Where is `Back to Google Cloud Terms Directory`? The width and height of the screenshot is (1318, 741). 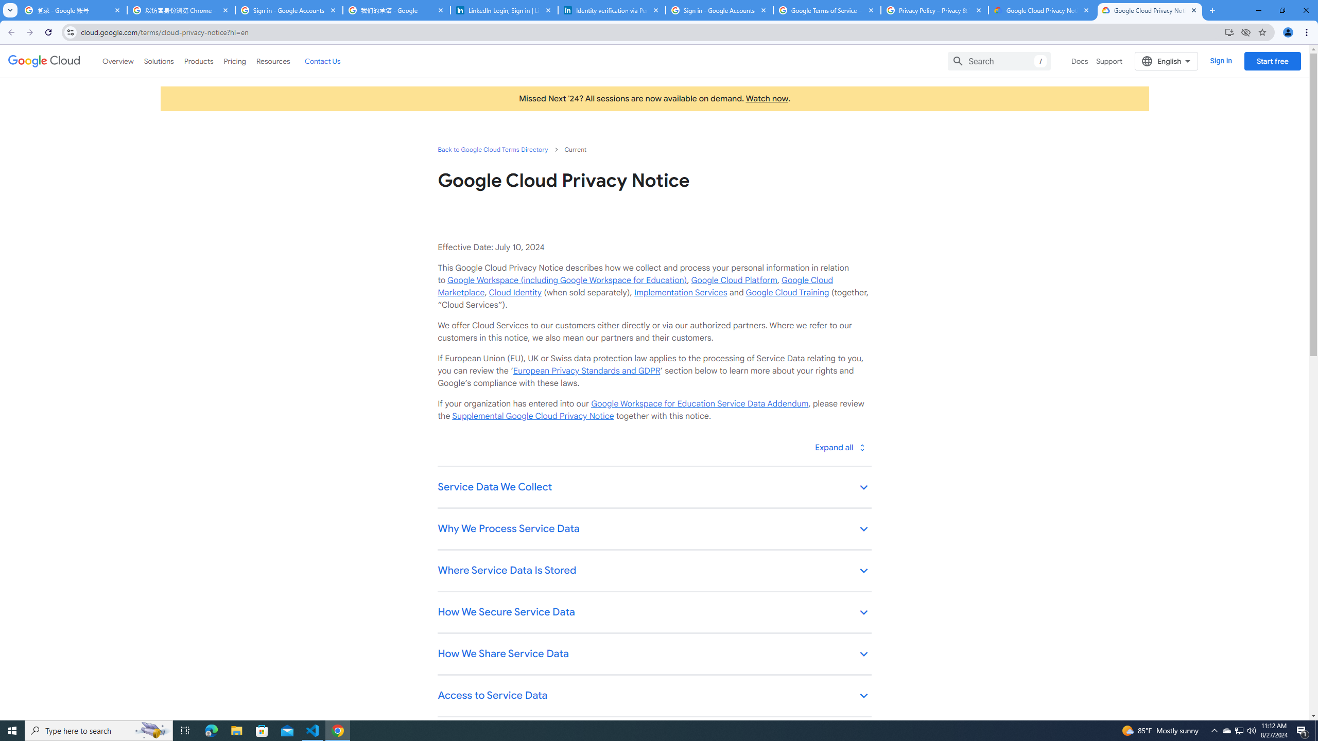
Back to Google Cloud Terms Directory is located at coordinates (492, 149).